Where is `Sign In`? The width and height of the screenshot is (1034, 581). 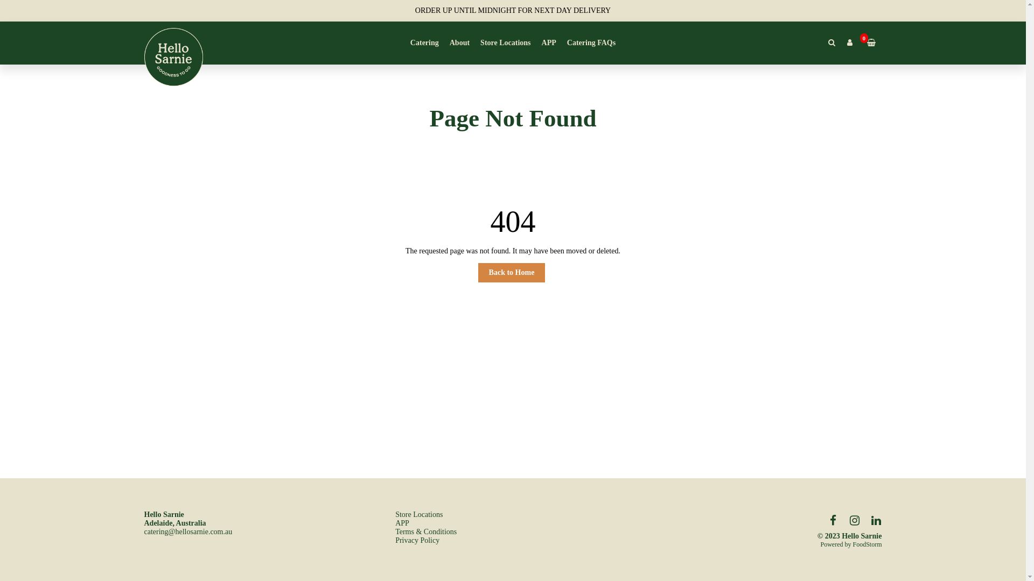
Sign In is located at coordinates (850, 43).